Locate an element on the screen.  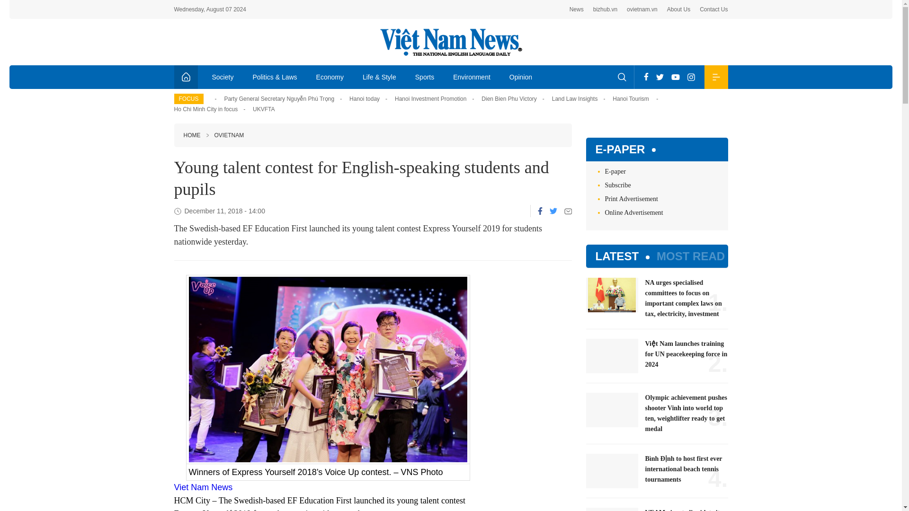
Twitter is located at coordinates (660, 77).